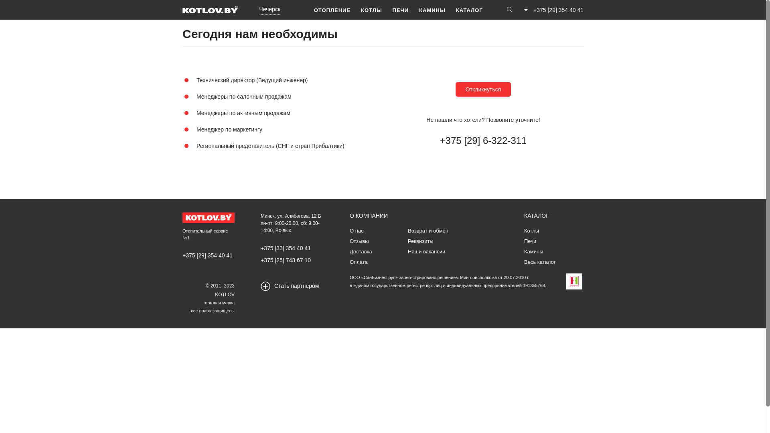 The image size is (770, 433). Describe the element at coordinates (286, 248) in the screenshot. I see `+375 [33] 354 40 41` at that location.